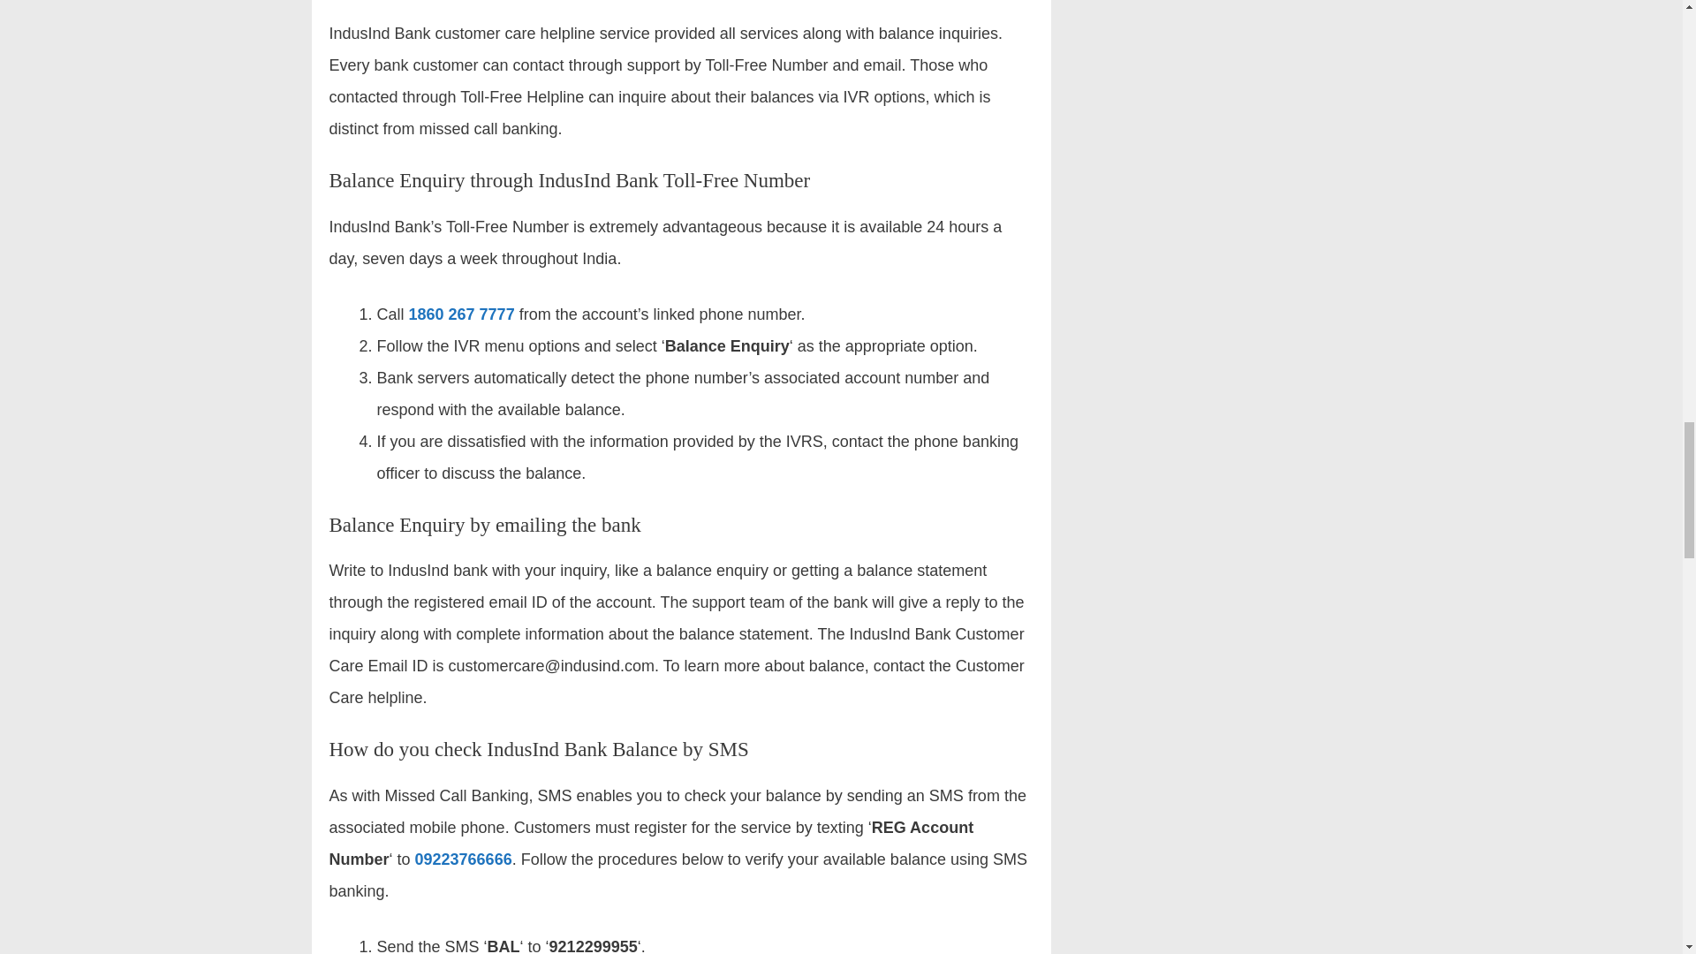  Describe the element at coordinates (463, 859) in the screenshot. I see `09223766666` at that location.